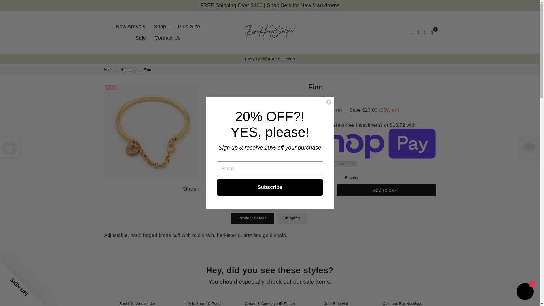 This screenshot has width=544, height=306. What do you see at coordinates (321, 190) in the screenshot?
I see `Quantity` at bounding box center [321, 190].